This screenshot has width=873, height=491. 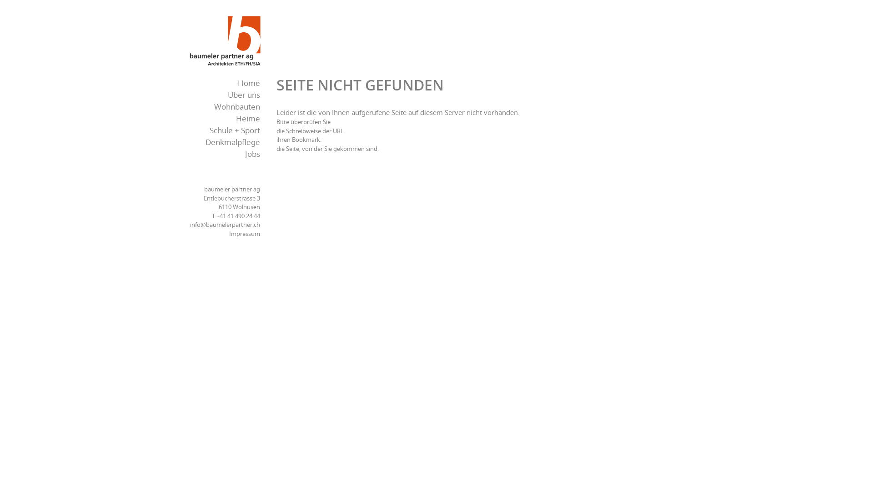 What do you see at coordinates (222, 131) in the screenshot?
I see `Schule + Sport` at bounding box center [222, 131].